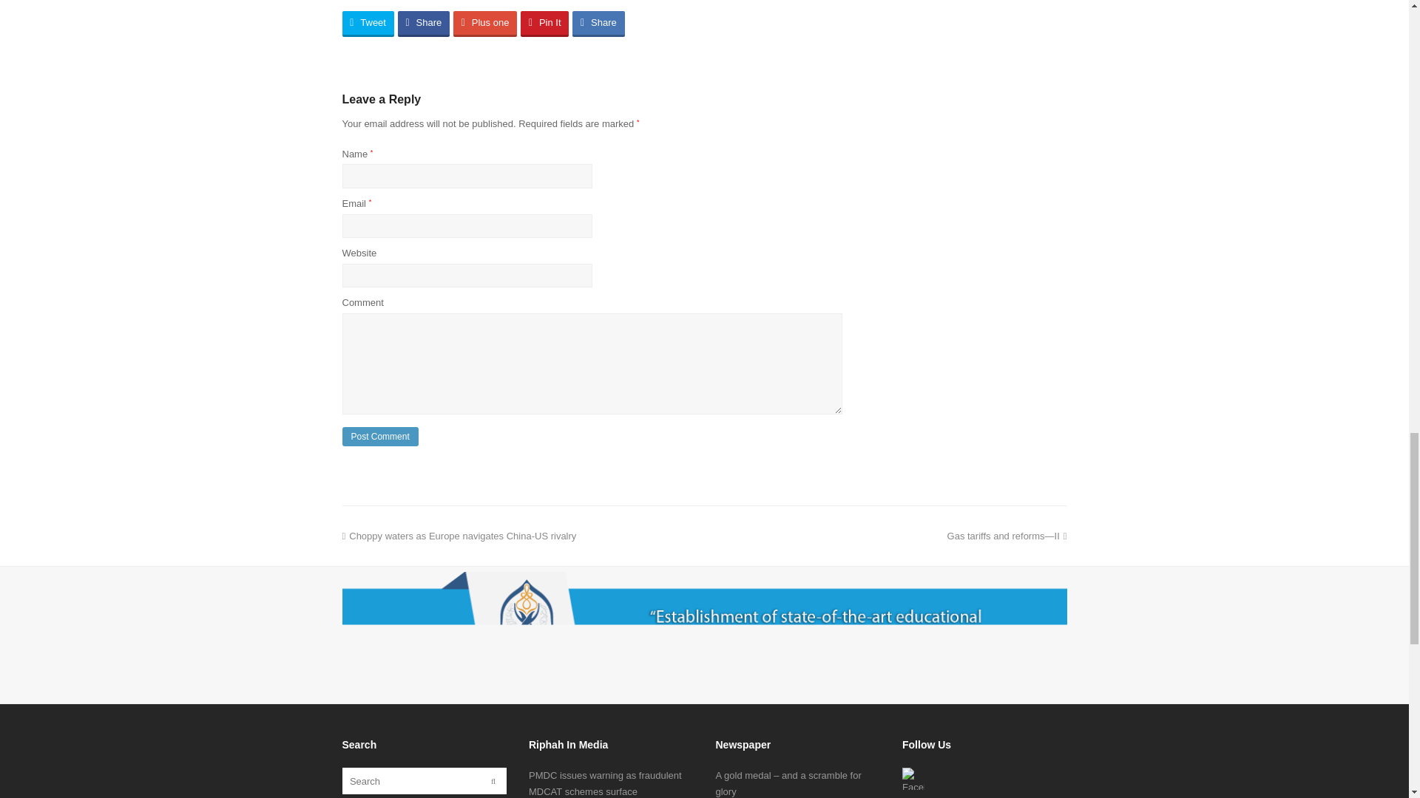  I want to click on Share on LinkedIn, so click(598, 24).